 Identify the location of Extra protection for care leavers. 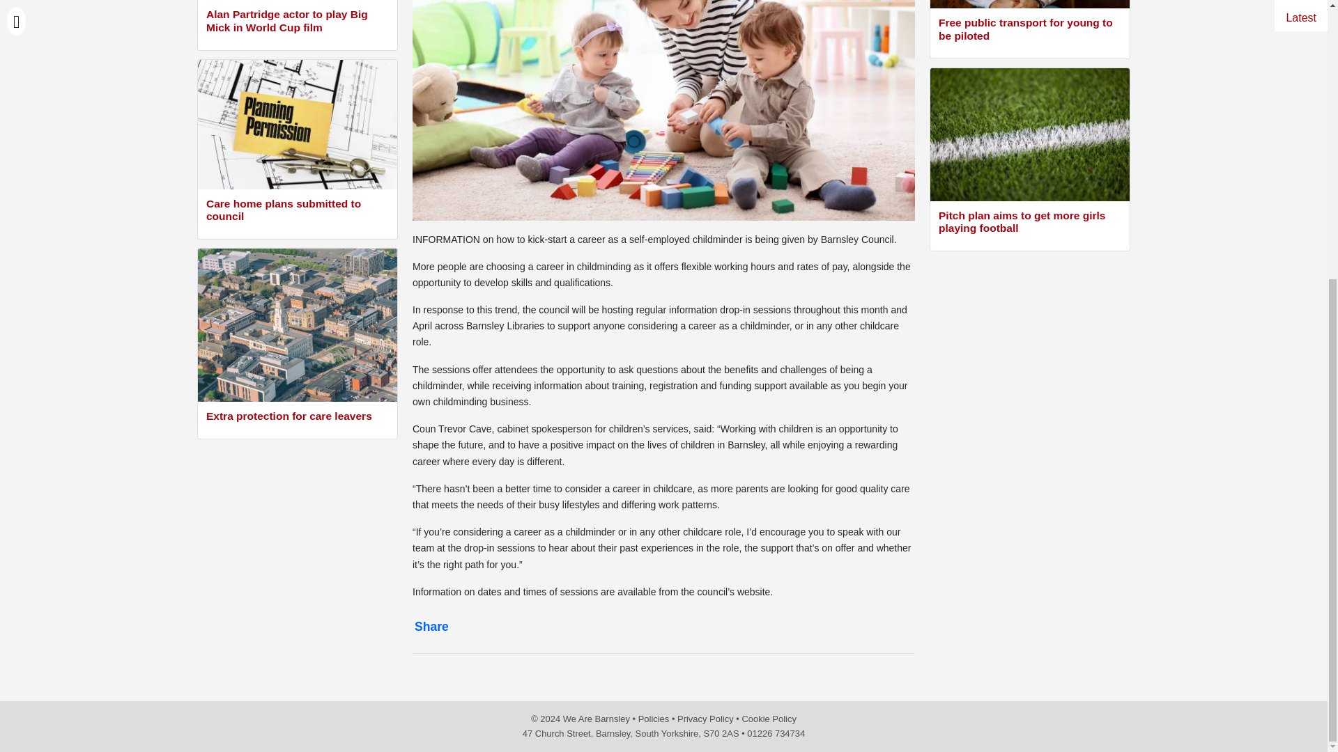
(297, 418).